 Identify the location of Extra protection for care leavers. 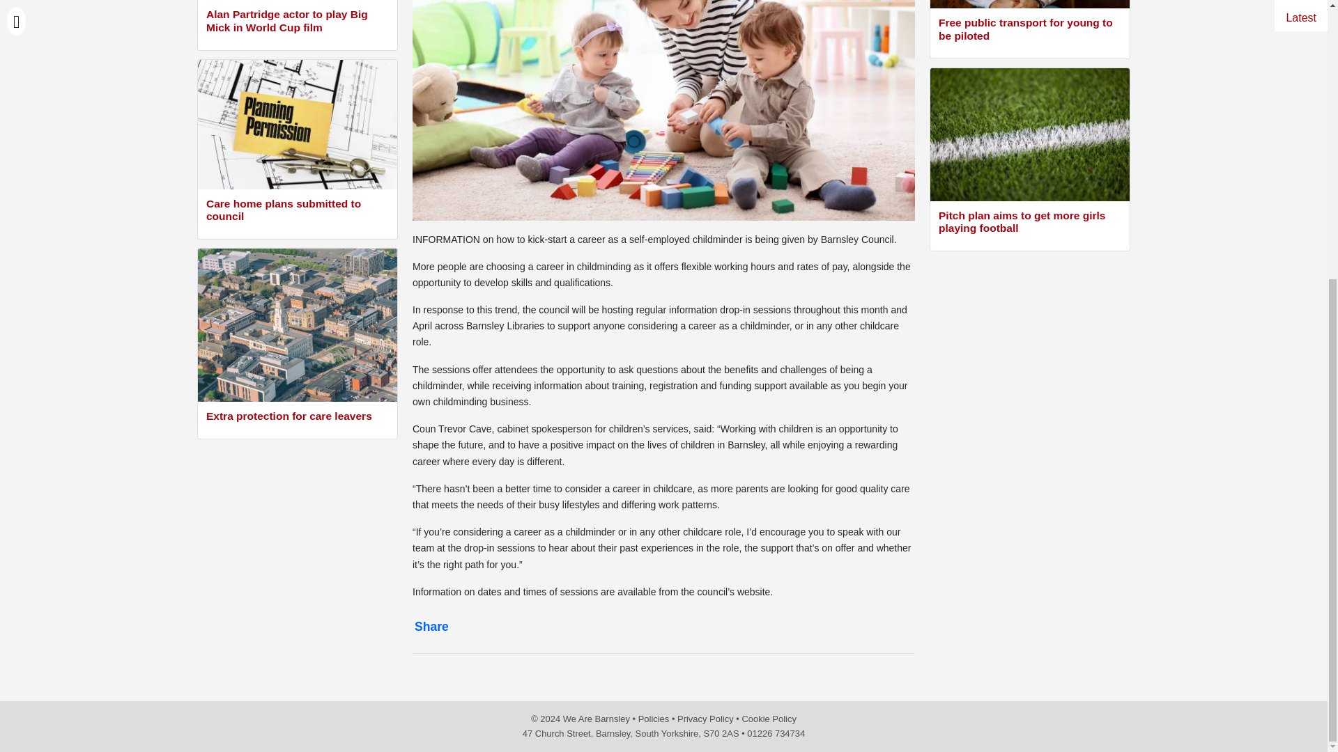
(297, 418).